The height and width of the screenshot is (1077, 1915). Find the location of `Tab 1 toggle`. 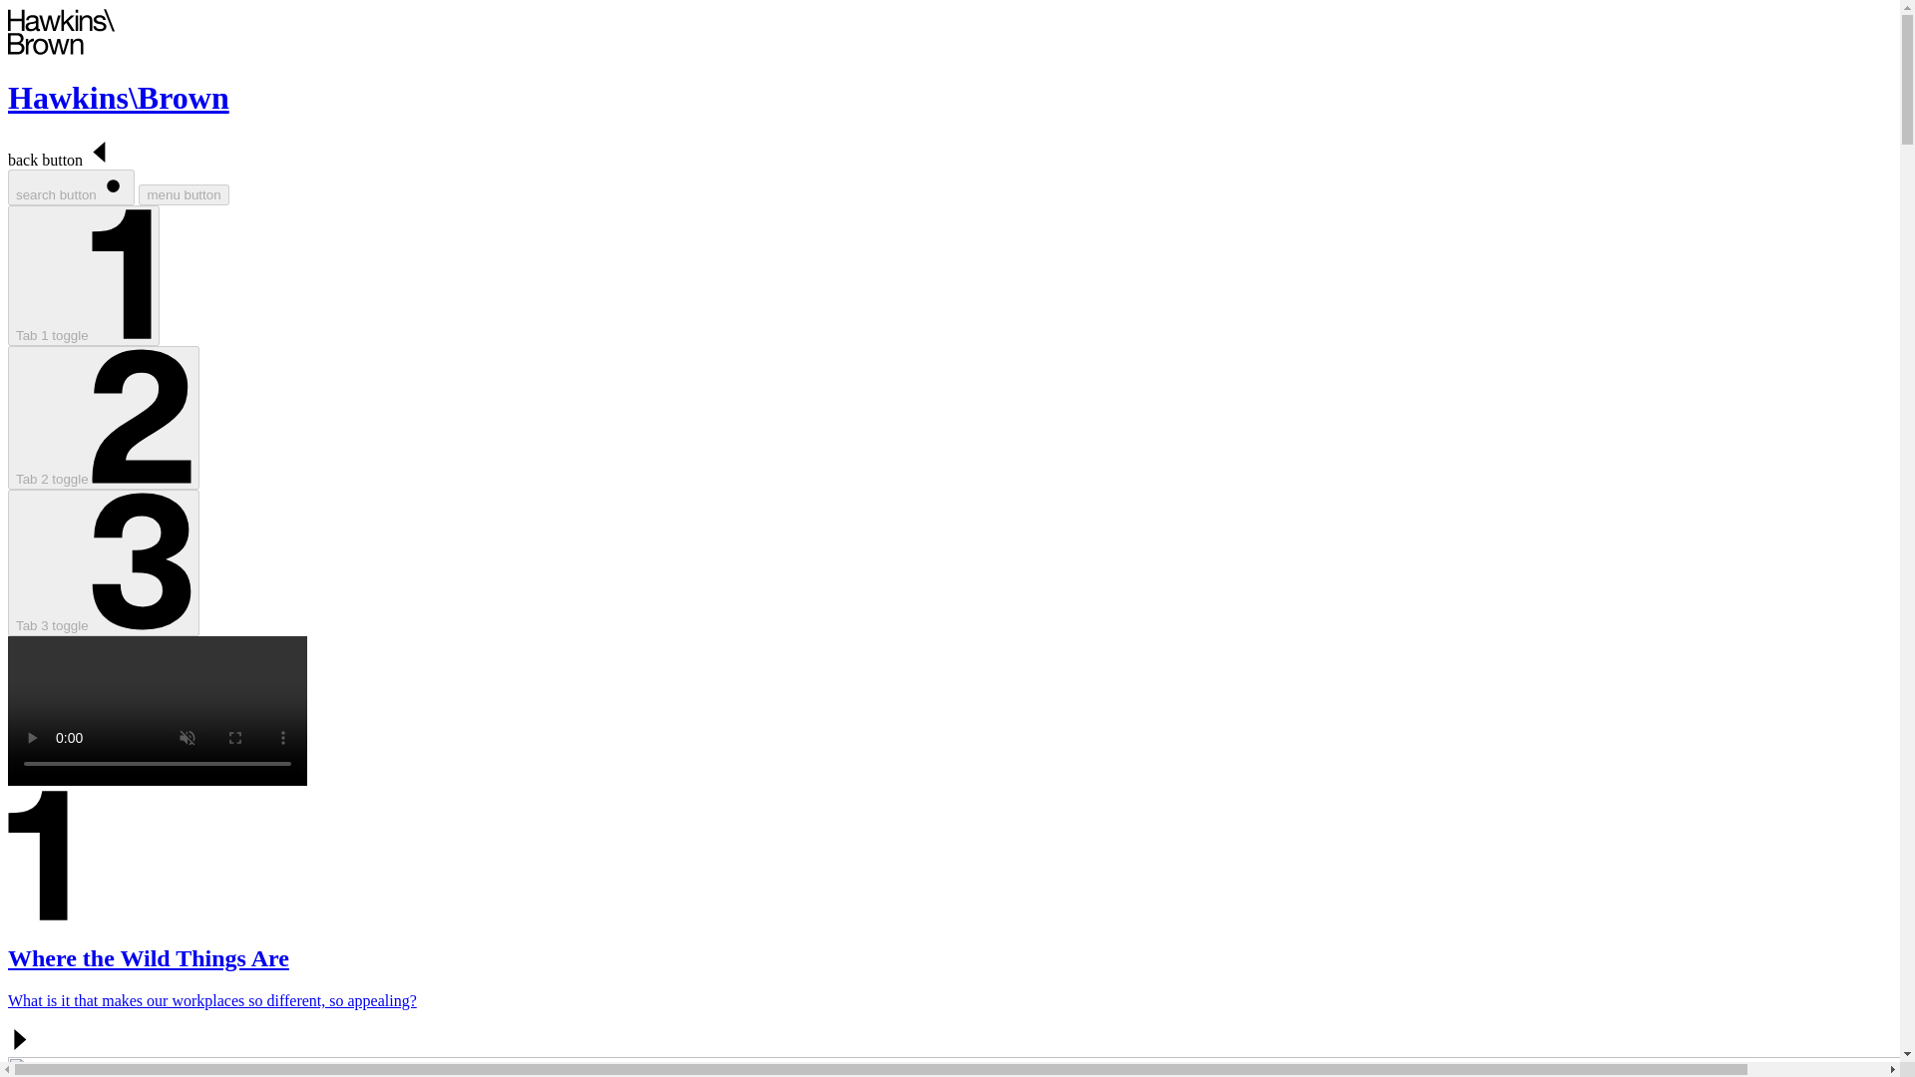

Tab 1 toggle is located at coordinates (83, 275).